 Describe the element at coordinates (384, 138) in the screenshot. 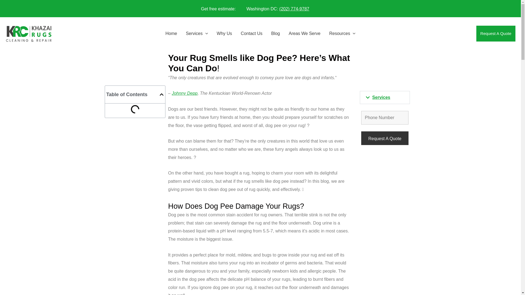

I see `Request A Quote` at that location.